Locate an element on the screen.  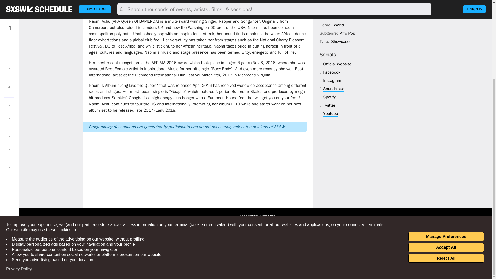
spotify is located at coordinates (329, 97).